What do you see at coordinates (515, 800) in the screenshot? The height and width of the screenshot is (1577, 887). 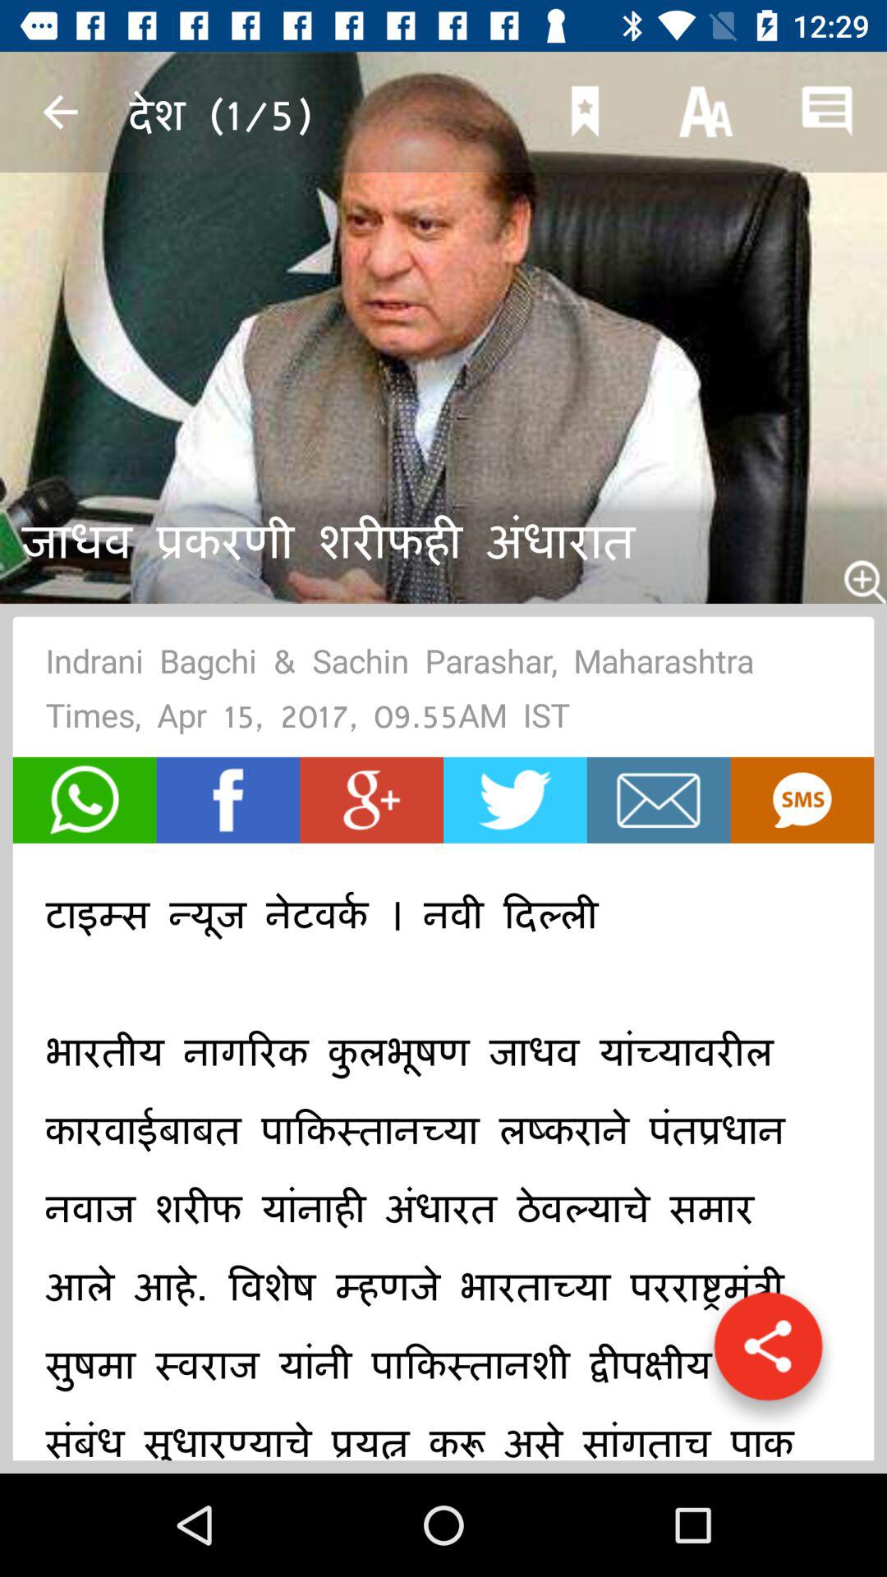 I see `open item below indrani bagchi sachin` at bounding box center [515, 800].